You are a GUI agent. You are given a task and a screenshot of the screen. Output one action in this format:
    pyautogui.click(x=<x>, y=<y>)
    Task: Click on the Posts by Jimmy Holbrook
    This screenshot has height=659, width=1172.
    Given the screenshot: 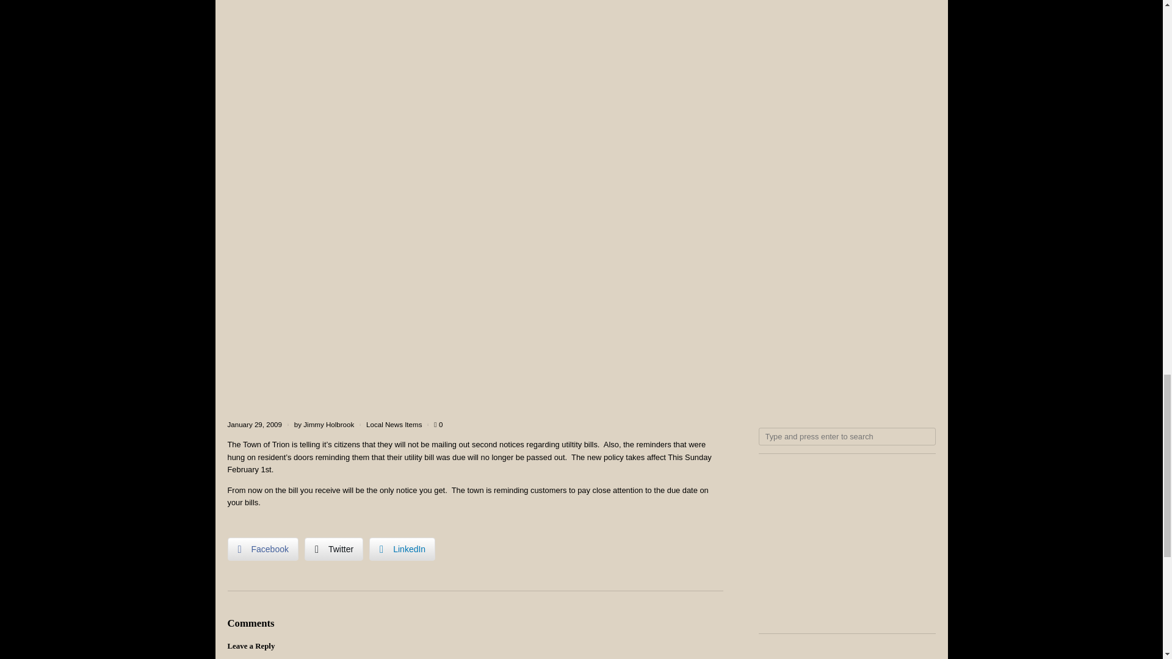 What is the action you would take?
    pyautogui.click(x=328, y=425)
    